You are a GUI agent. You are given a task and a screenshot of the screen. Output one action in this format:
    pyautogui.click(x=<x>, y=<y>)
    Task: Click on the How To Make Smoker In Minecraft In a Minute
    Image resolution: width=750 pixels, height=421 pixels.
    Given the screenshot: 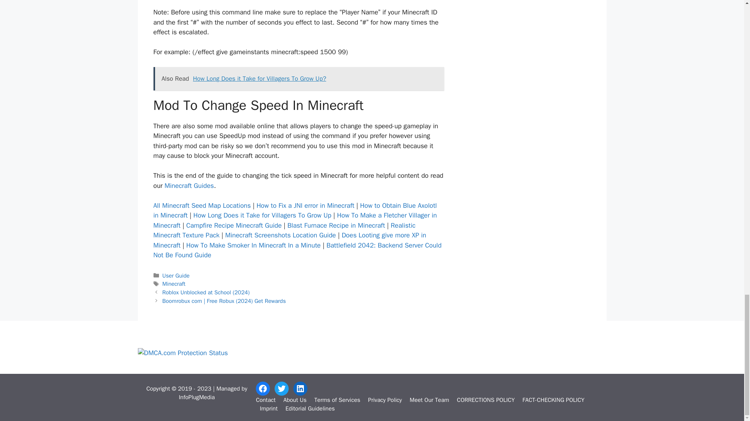 What is the action you would take?
    pyautogui.click(x=253, y=245)
    